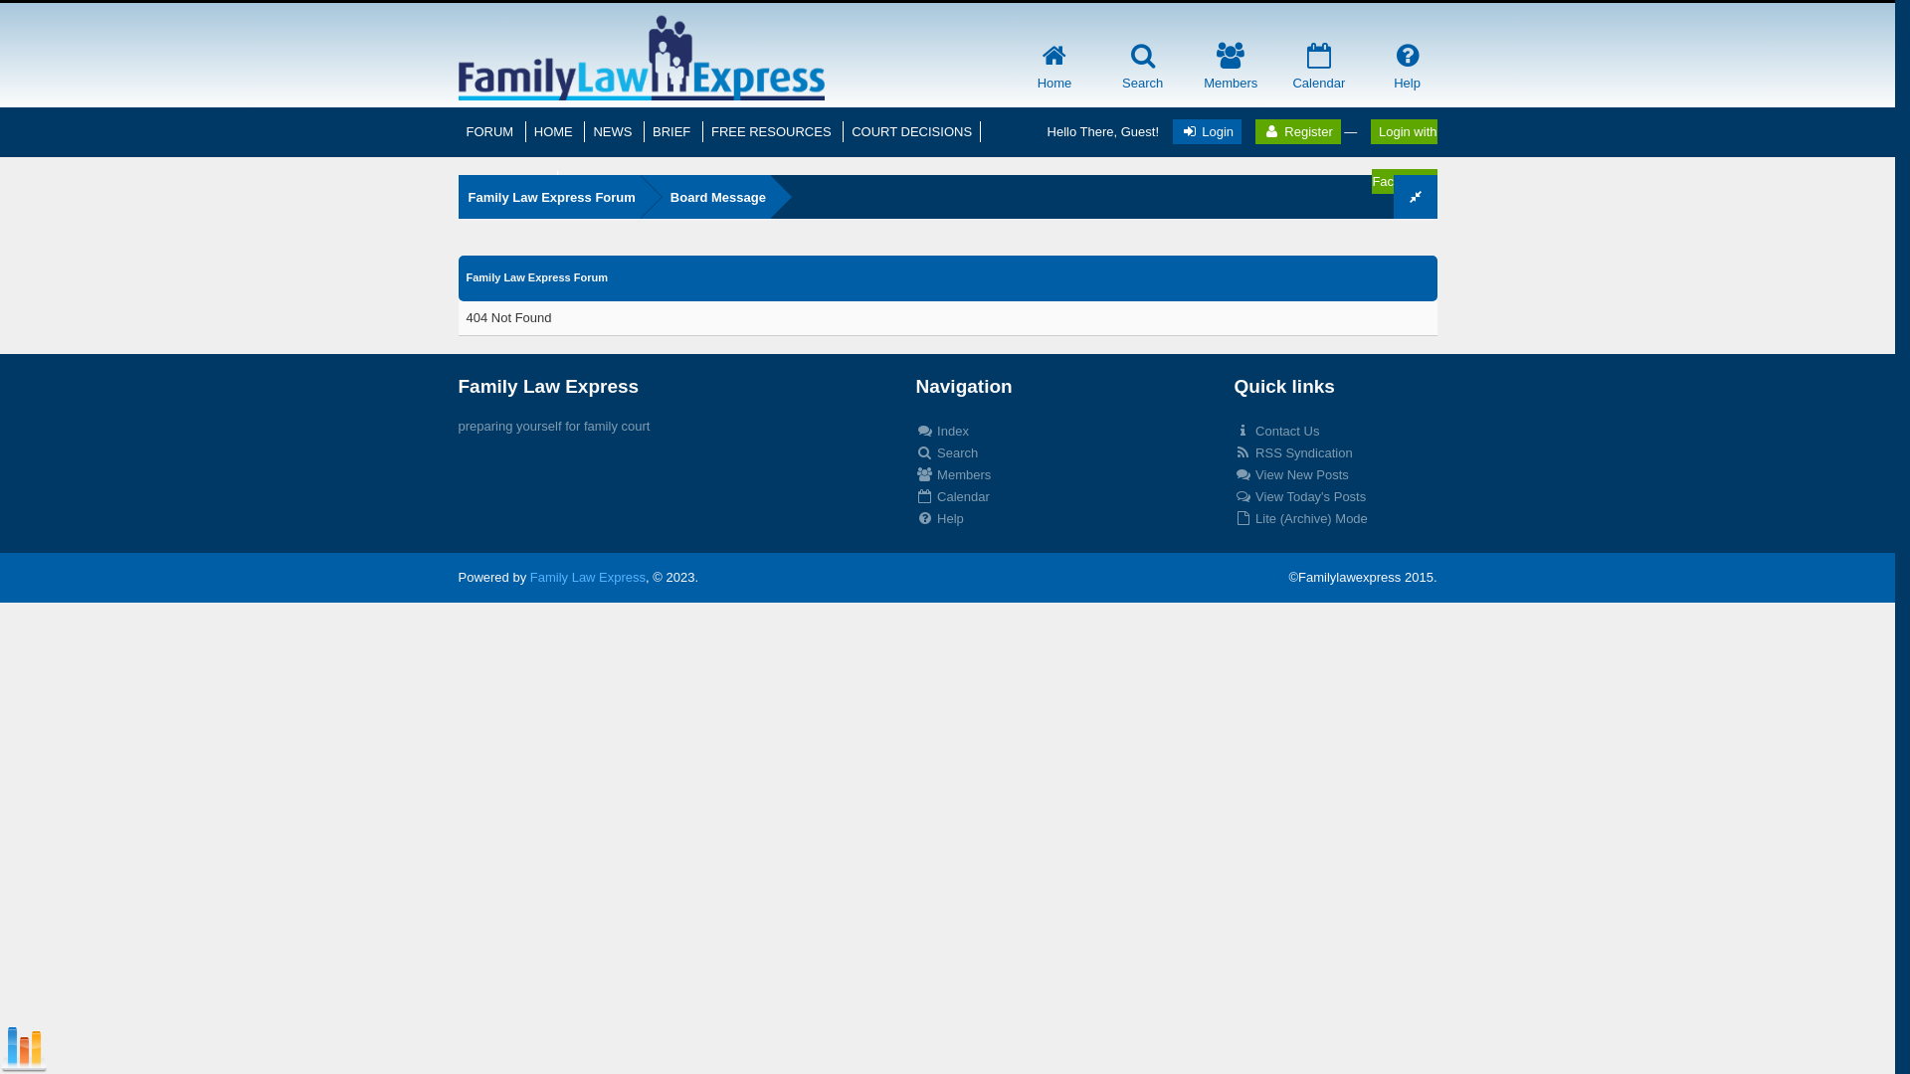 The image size is (1910, 1074). Describe the element at coordinates (911, 131) in the screenshot. I see `COURT DECISIONS` at that location.